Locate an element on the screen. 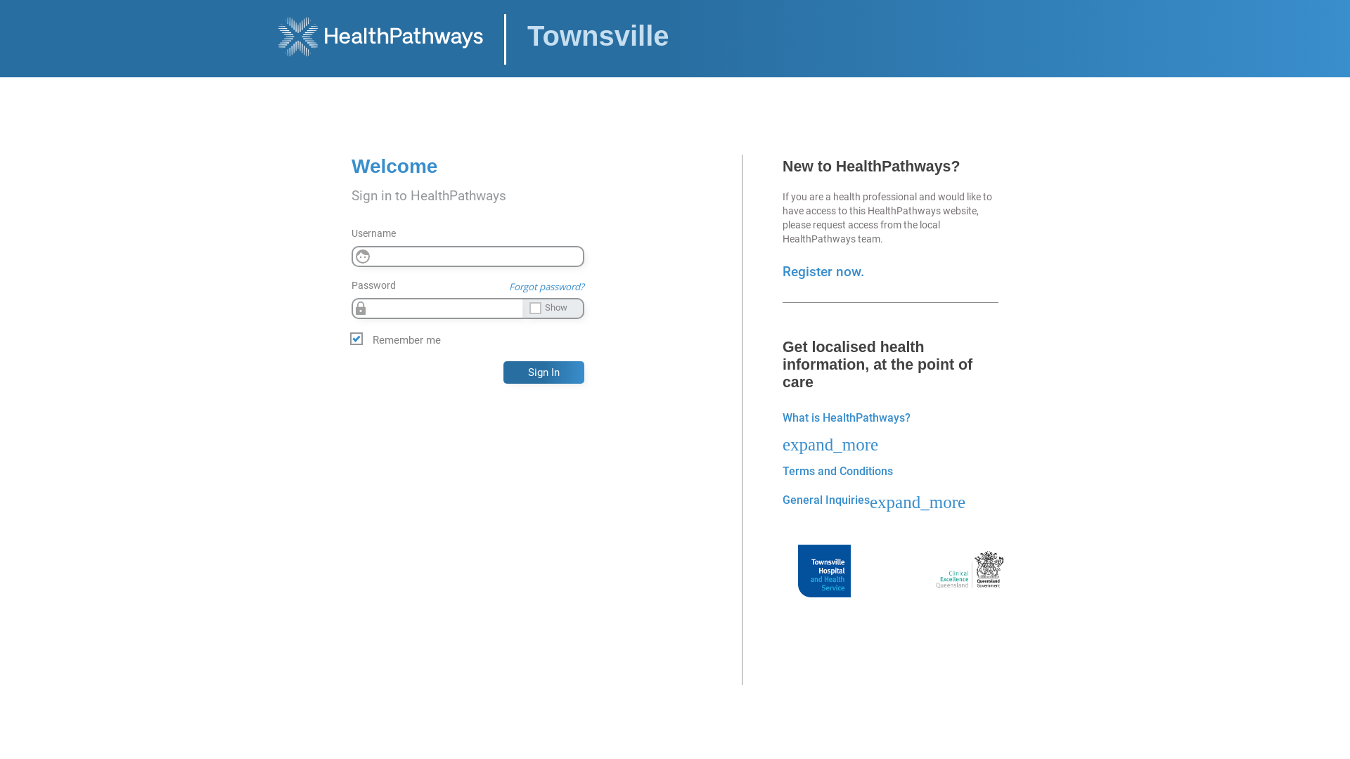  What is HealthPathways?expand_more is located at coordinates (847, 430).